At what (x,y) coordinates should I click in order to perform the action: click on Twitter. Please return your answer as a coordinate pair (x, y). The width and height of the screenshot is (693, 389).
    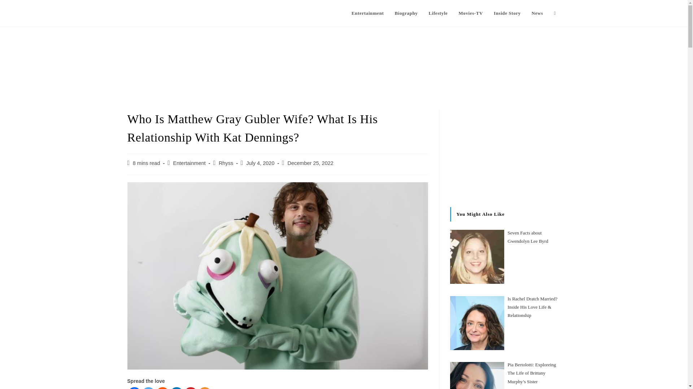
    Looking at the image, I should click on (148, 388).